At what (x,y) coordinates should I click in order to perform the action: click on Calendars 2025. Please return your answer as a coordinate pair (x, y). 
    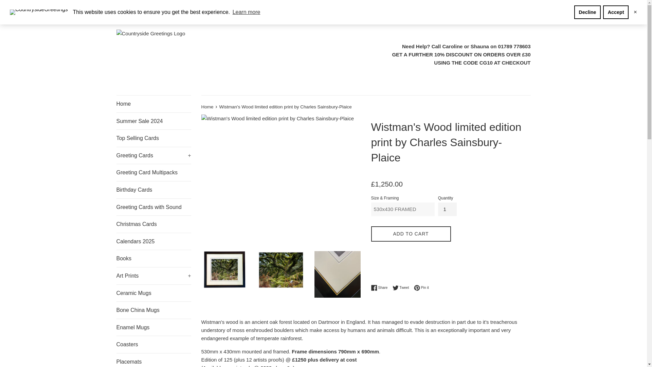
    Looking at the image, I should click on (153, 241).